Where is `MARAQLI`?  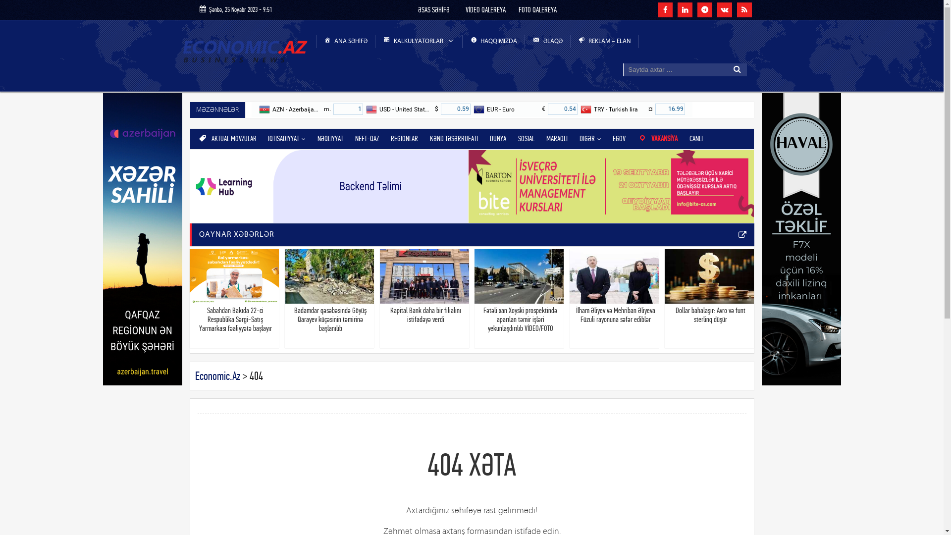
MARAQLI is located at coordinates (557, 139).